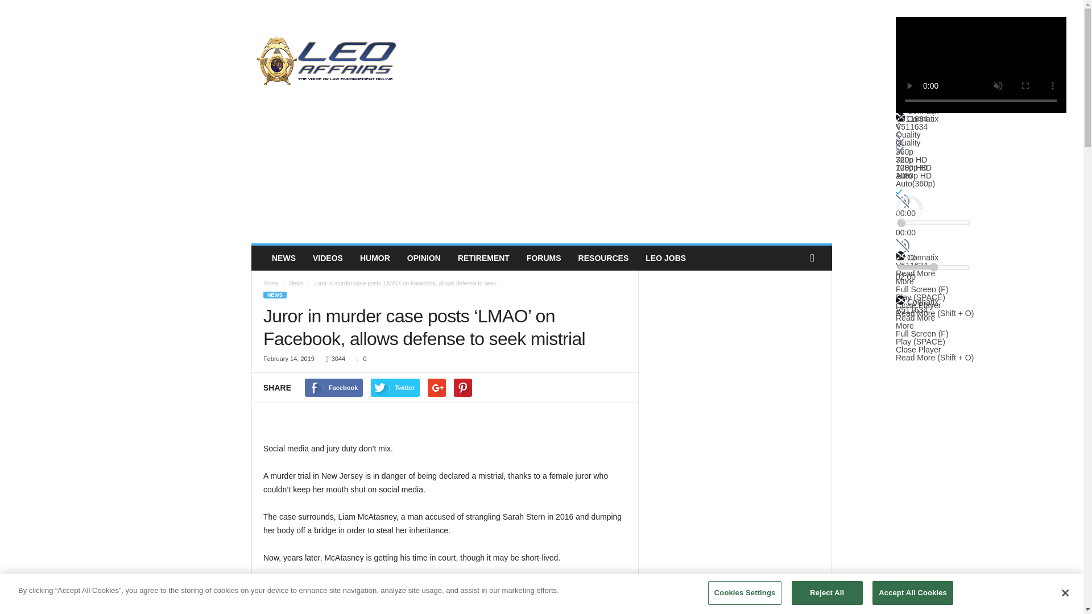 The width and height of the screenshot is (1092, 614). Describe the element at coordinates (483, 258) in the screenshot. I see `RETIREMENT` at that location.